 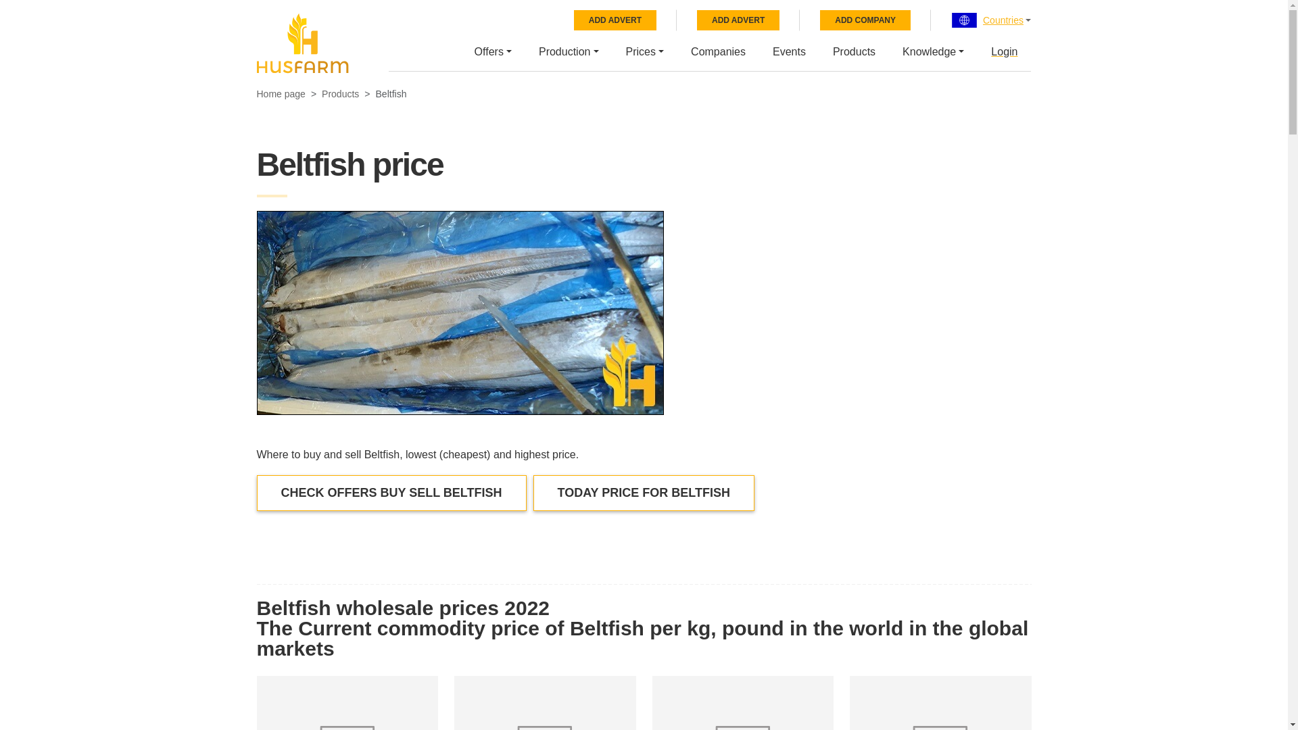 I want to click on Login, so click(x=1003, y=50).